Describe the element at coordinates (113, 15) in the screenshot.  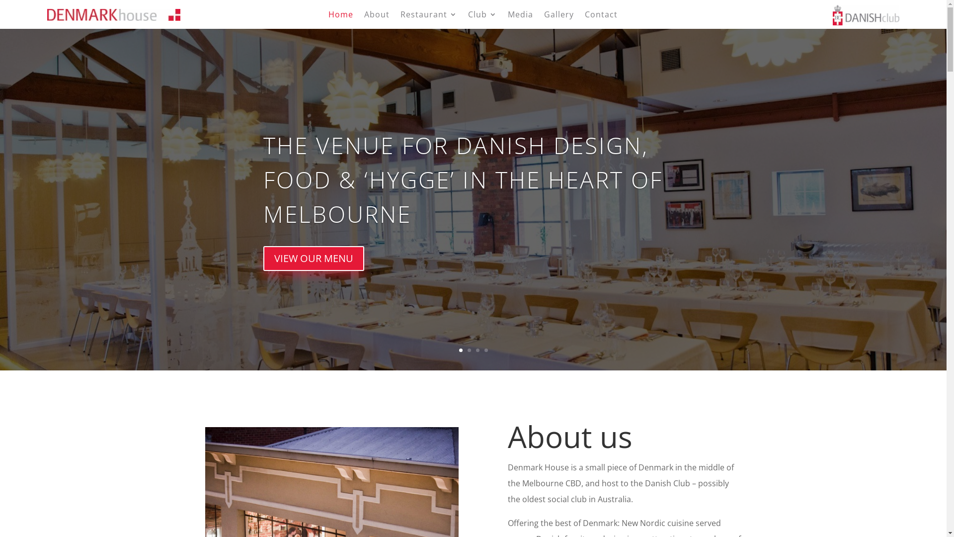
I see `DH_Logo_CMYK-1` at that location.